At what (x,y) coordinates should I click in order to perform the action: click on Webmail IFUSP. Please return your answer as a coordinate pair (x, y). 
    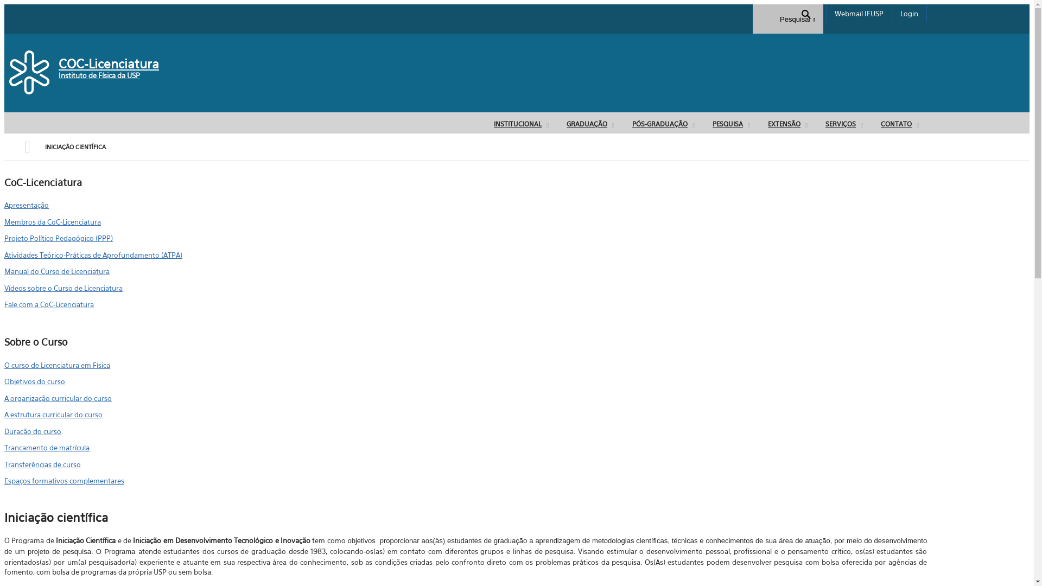
    Looking at the image, I should click on (859, 14).